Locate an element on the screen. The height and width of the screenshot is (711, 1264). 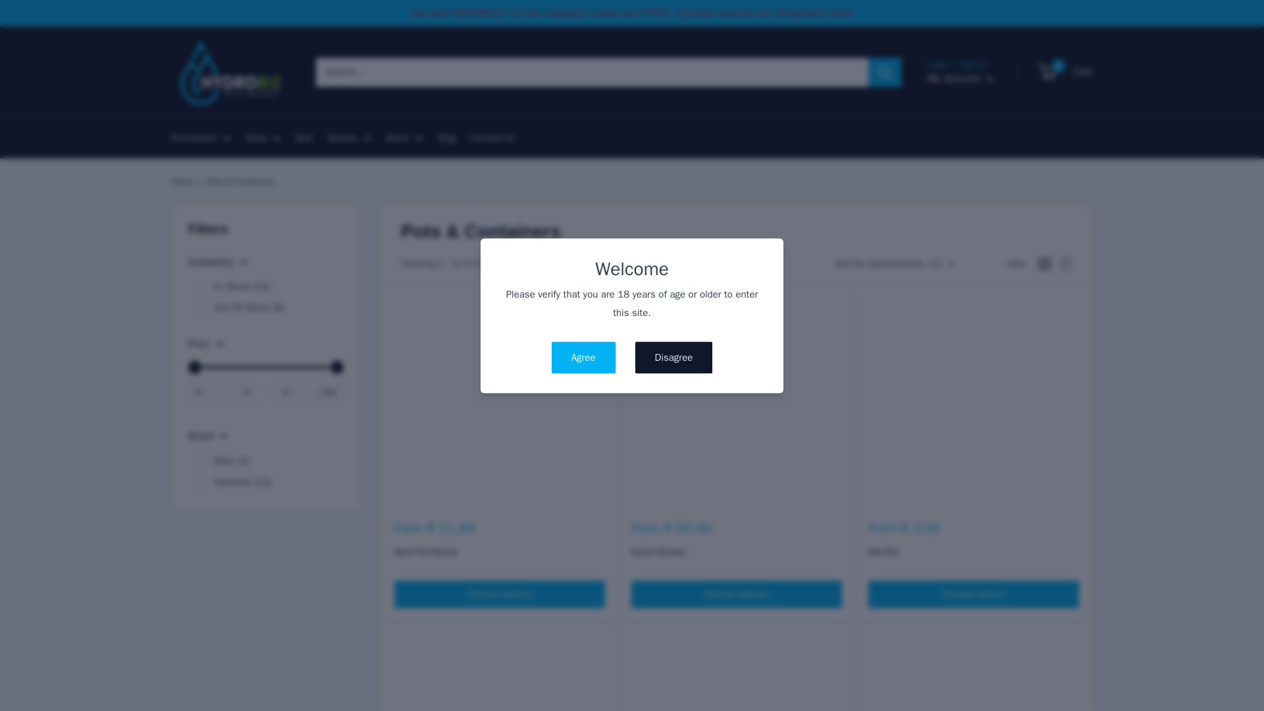
Bato is located at coordinates (199, 461).